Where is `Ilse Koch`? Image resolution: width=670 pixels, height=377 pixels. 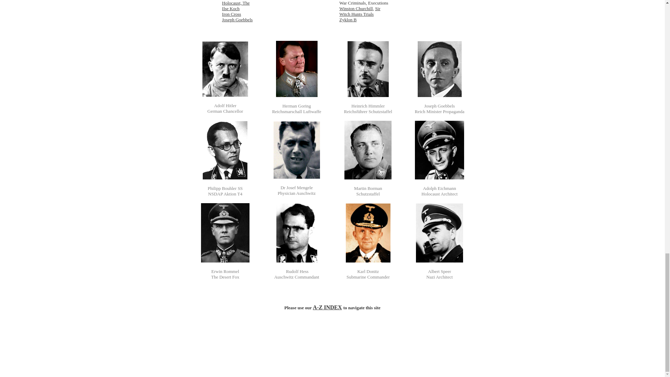 Ilse Koch is located at coordinates (230, 8).